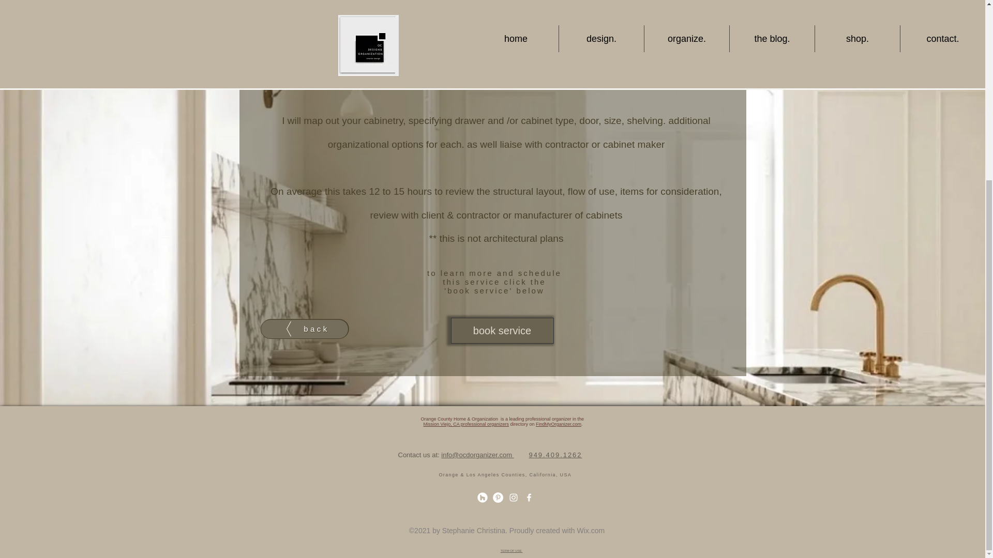  I want to click on 949.409.1262, so click(555, 455).